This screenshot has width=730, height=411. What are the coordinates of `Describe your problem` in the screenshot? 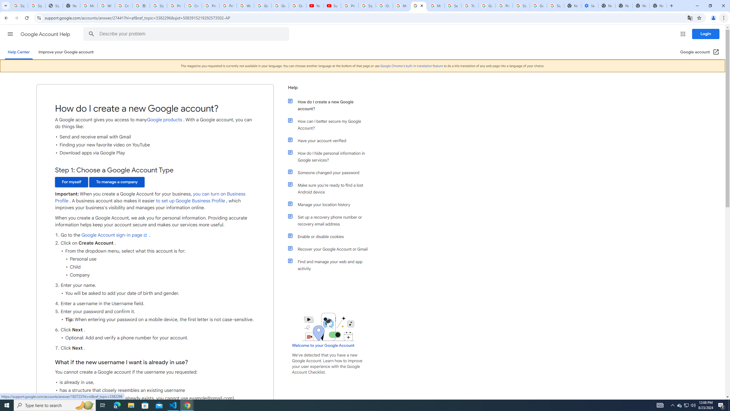 It's located at (187, 34).